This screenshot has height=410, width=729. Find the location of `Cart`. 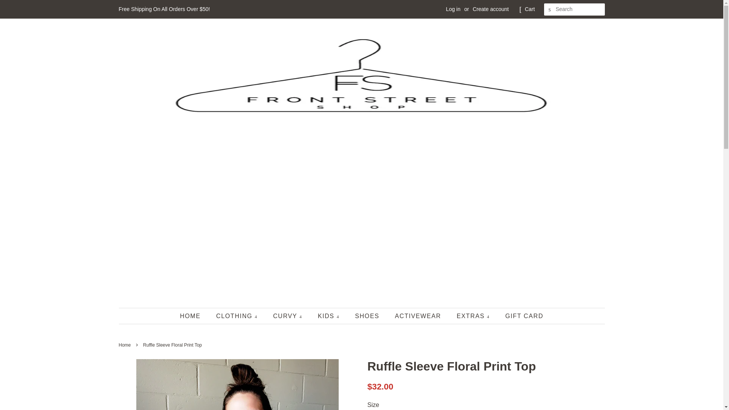

Cart is located at coordinates (529, 9).